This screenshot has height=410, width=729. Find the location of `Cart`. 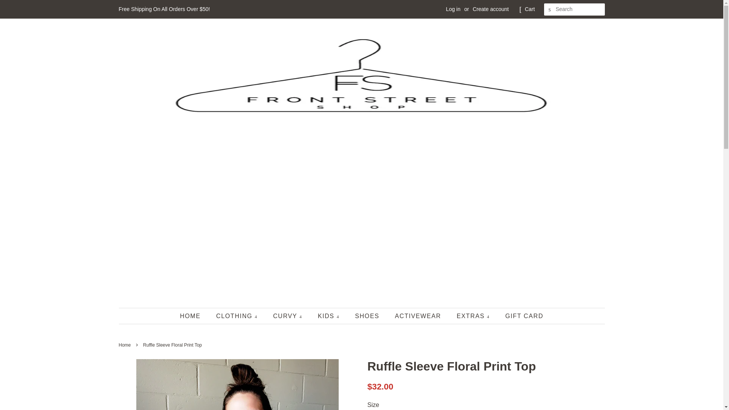

Cart is located at coordinates (529, 9).